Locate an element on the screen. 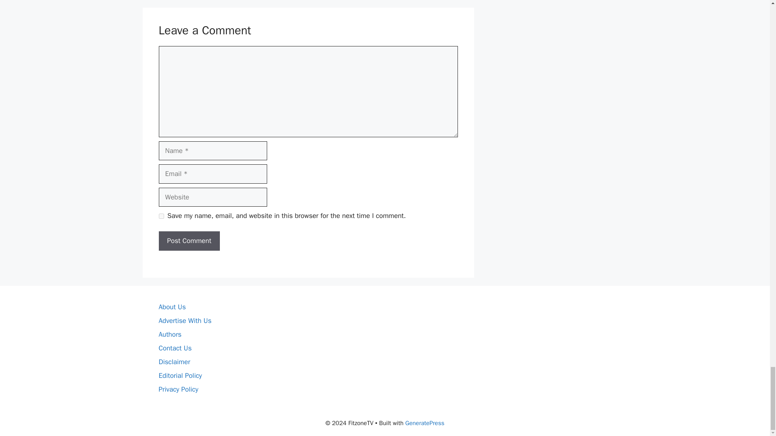  Post Comment is located at coordinates (189, 241).